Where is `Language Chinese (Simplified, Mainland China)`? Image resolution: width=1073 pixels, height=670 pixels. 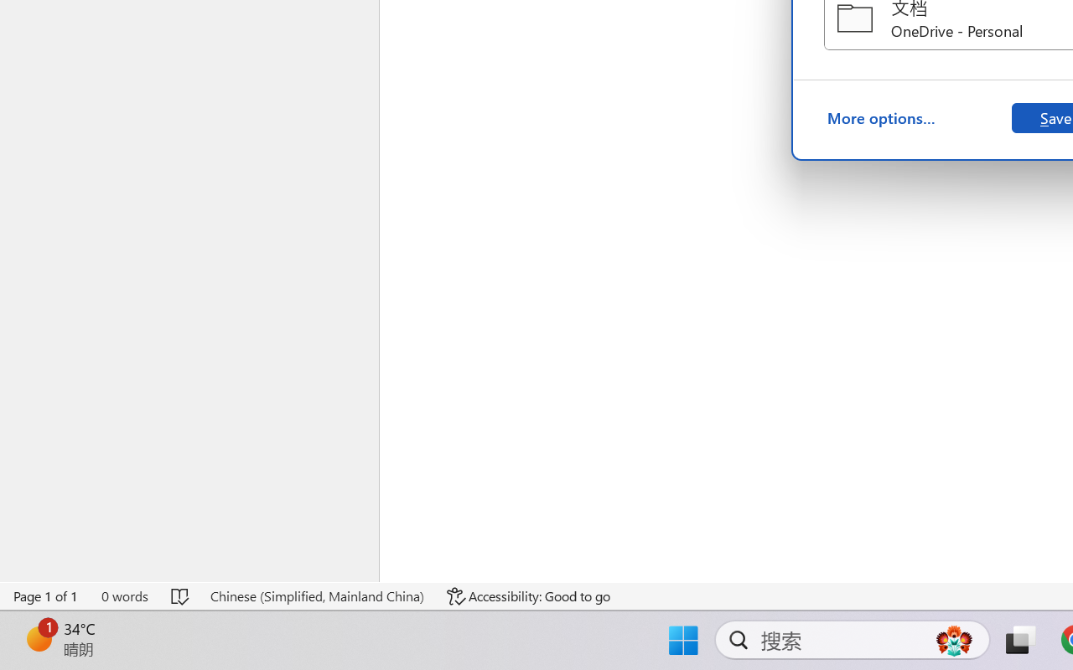 Language Chinese (Simplified, Mainland China) is located at coordinates (317, 596).